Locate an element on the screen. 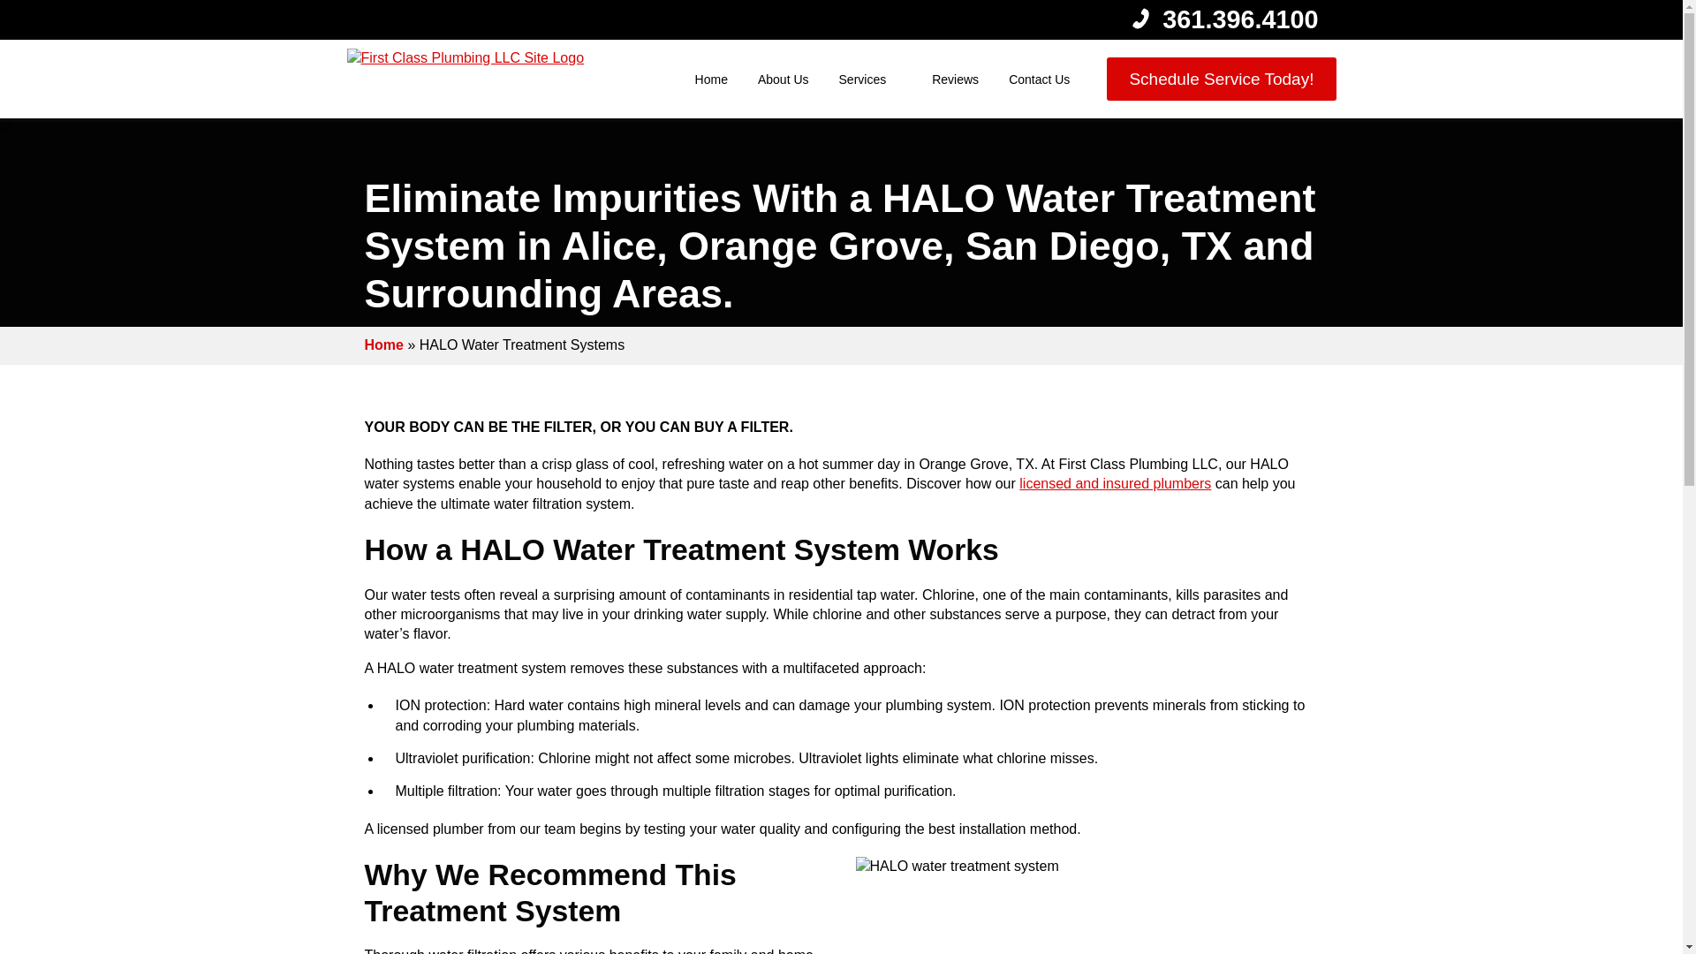 Image resolution: width=1696 pixels, height=954 pixels. Home is located at coordinates (383, 344).